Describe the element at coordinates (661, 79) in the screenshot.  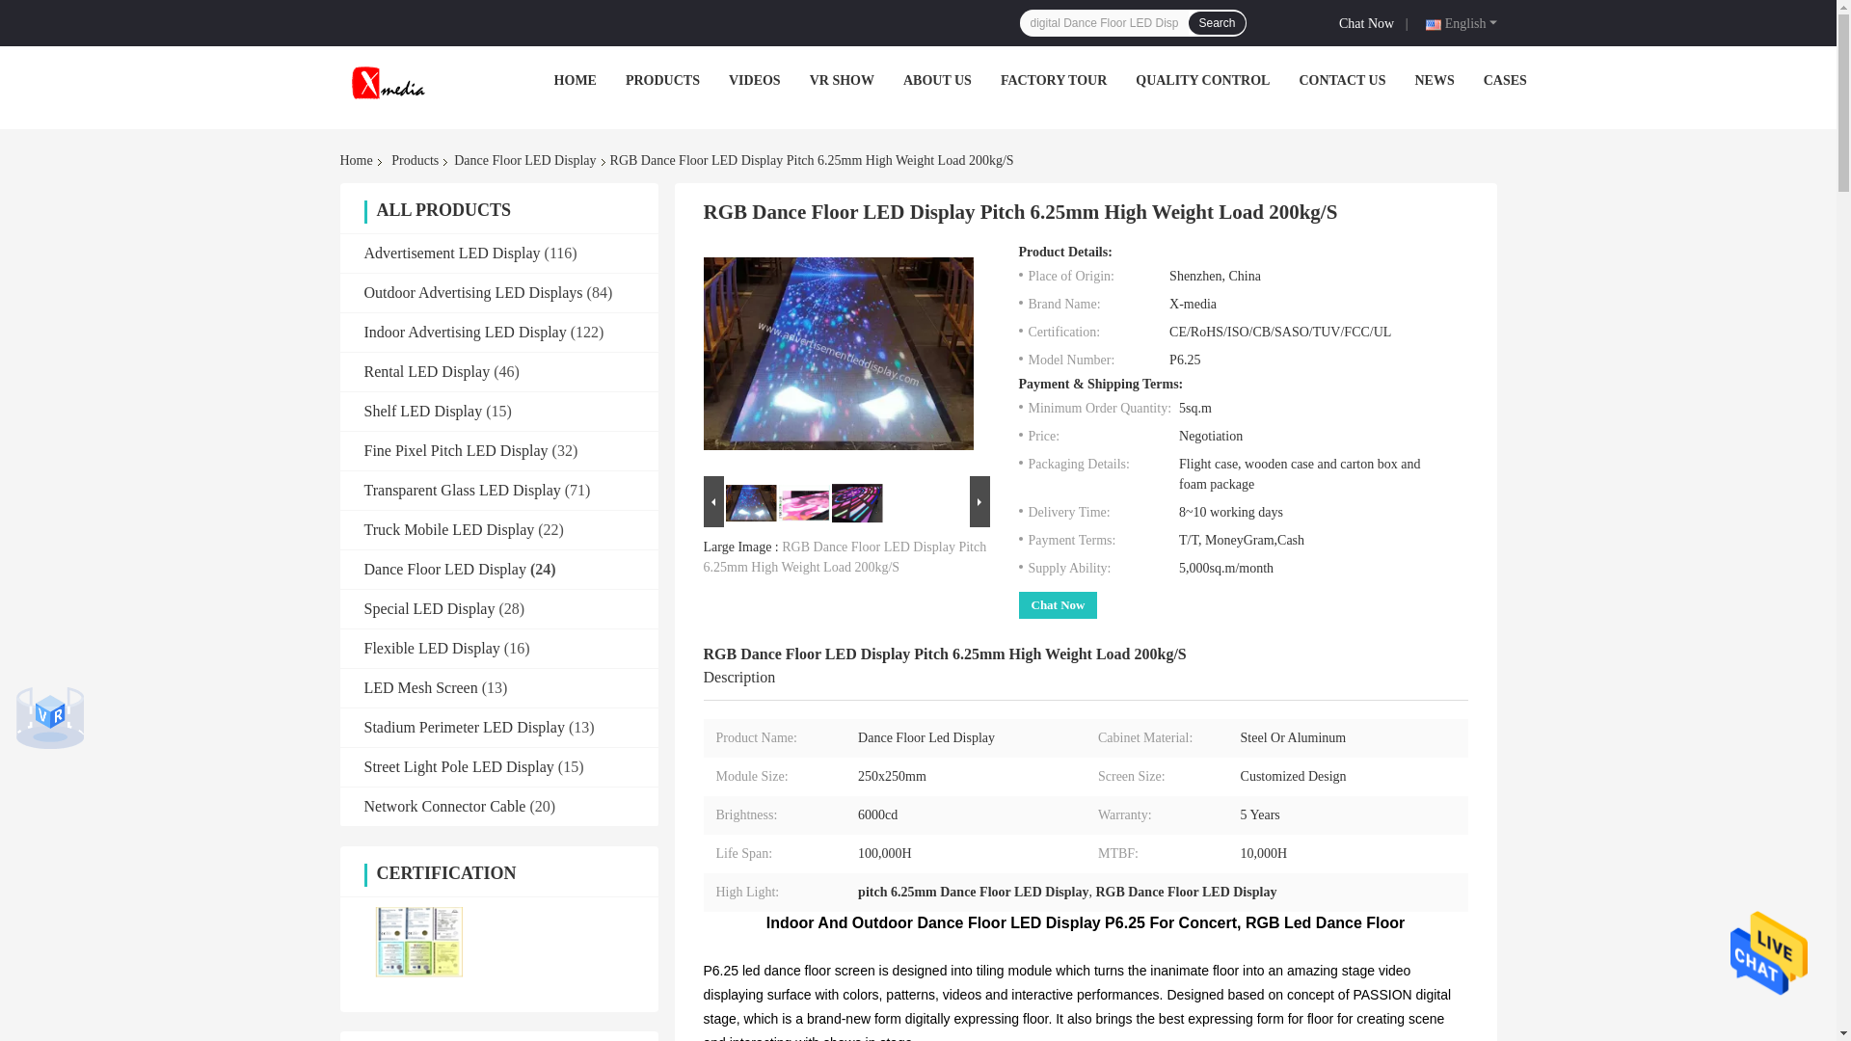
I see `PRODUCTS` at that location.